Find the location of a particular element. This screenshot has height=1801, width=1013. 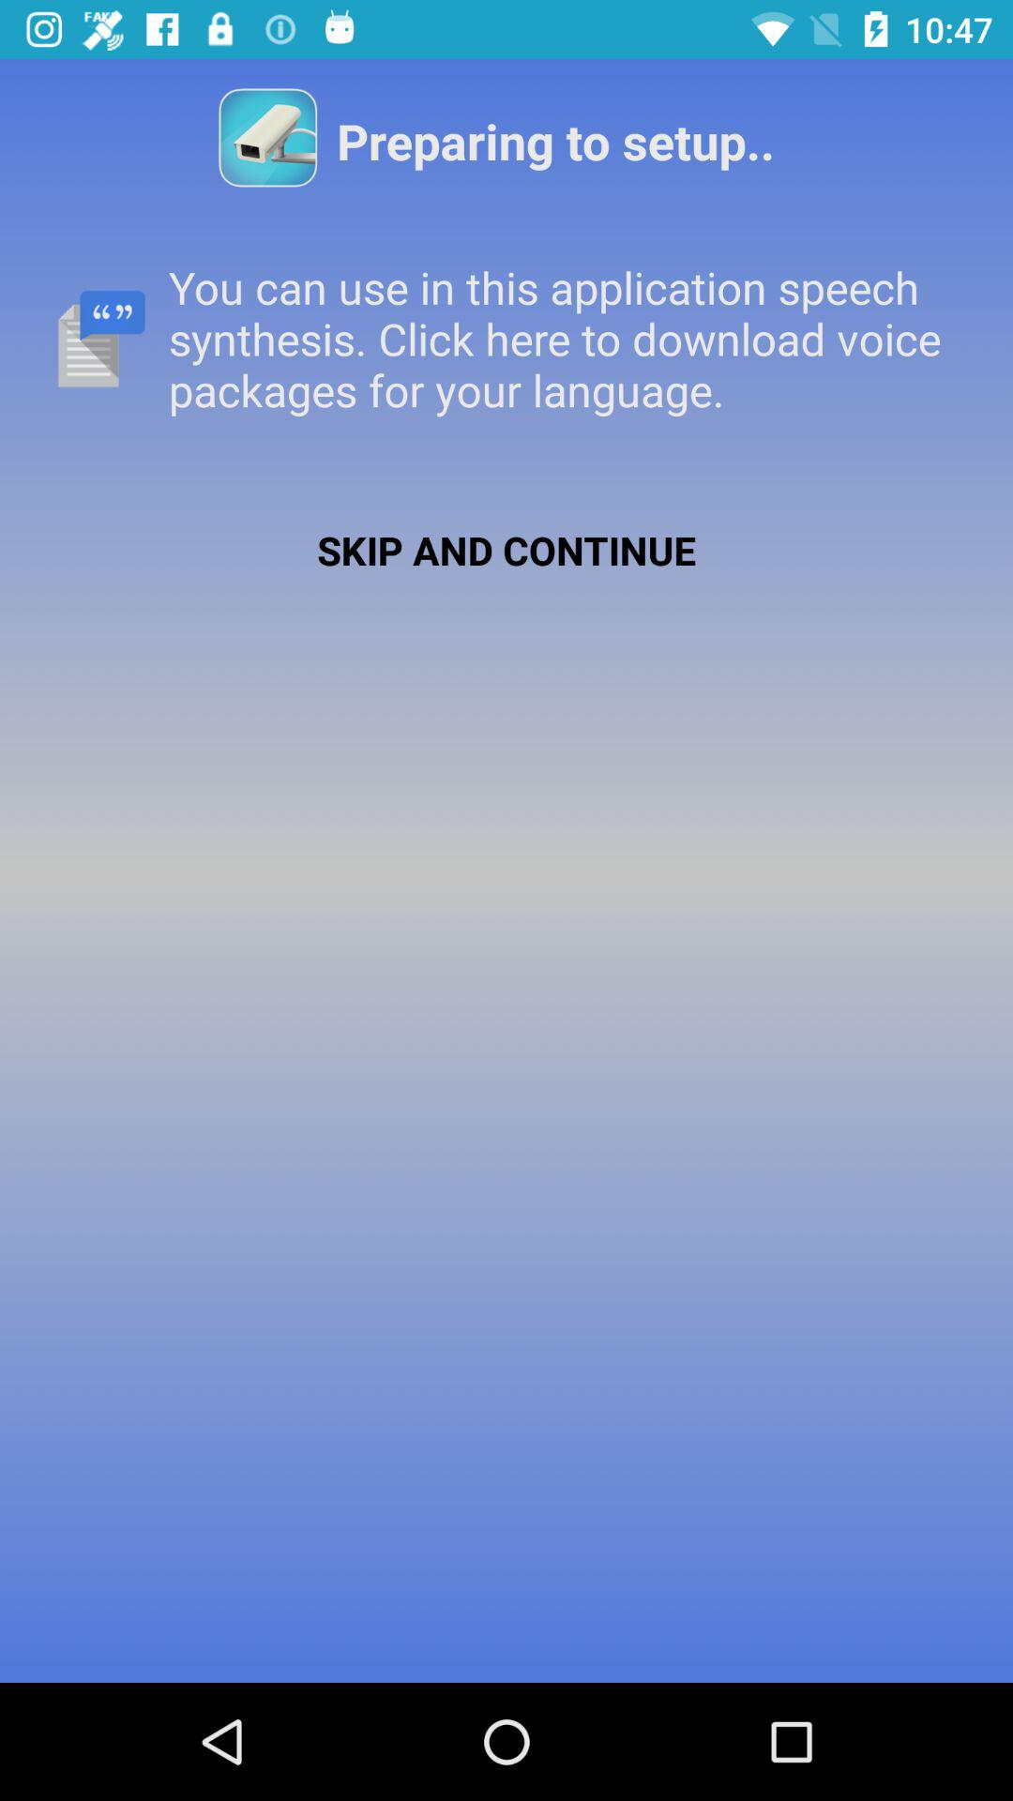

tap the app below the you can use app is located at coordinates (506, 550).